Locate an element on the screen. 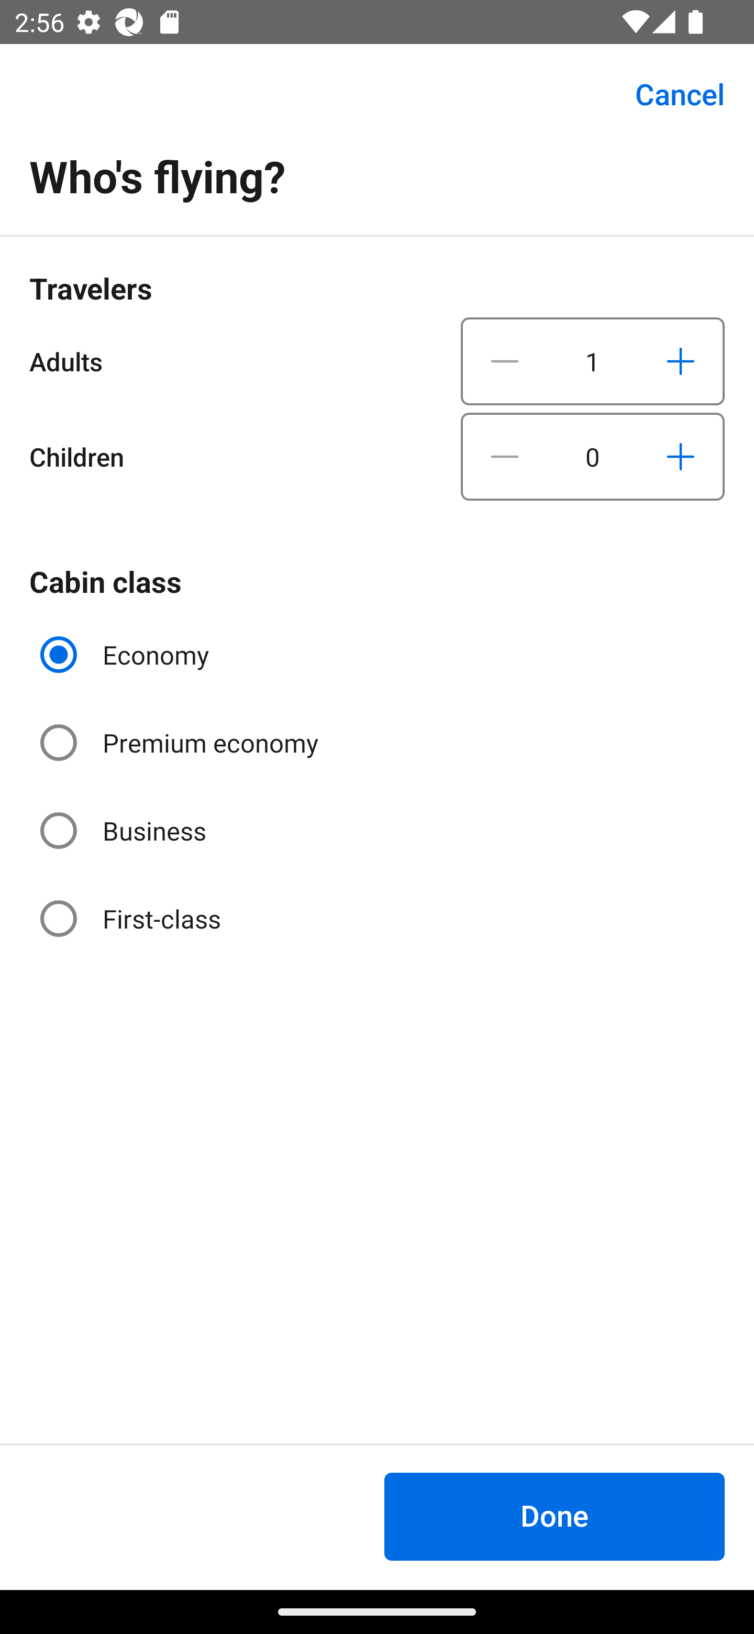 This screenshot has width=754, height=1634. Decrease is located at coordinates (505, 361).